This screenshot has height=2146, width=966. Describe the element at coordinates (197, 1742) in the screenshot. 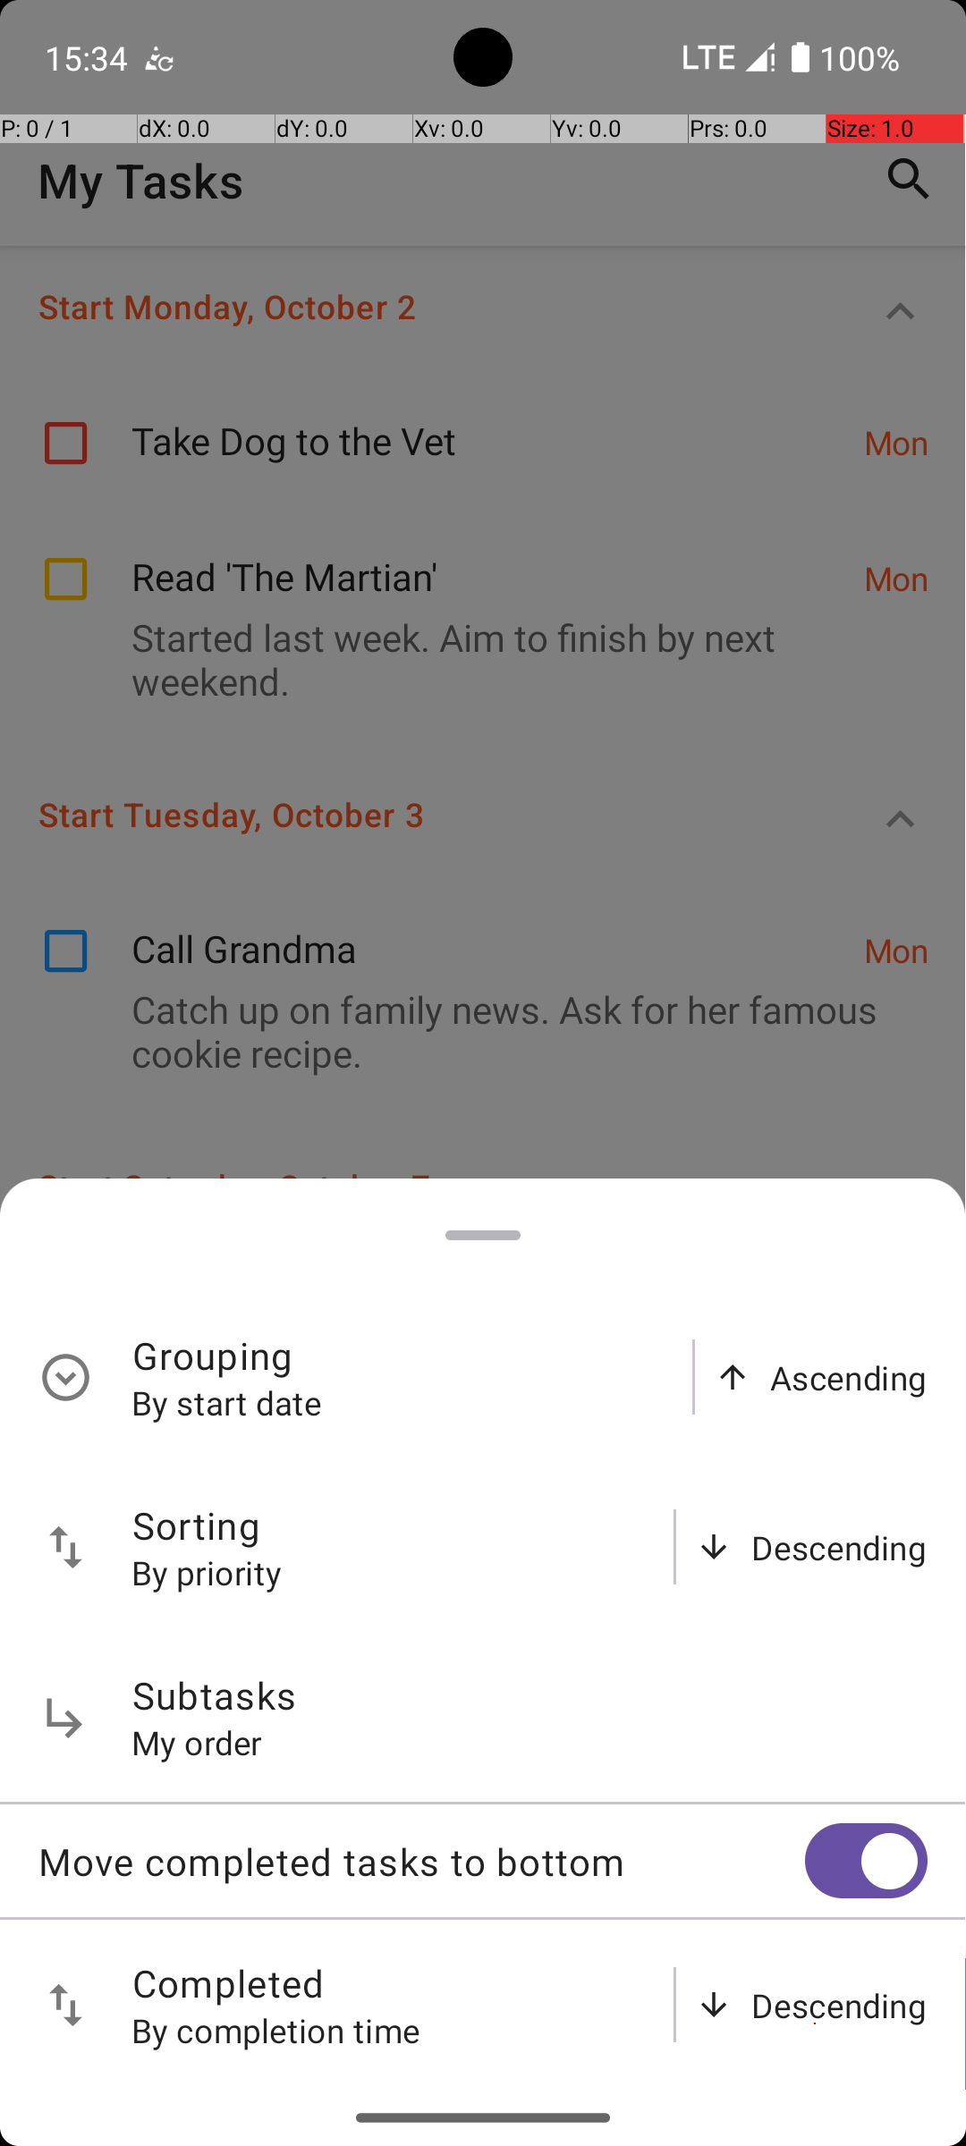

I see `My order` at that location.